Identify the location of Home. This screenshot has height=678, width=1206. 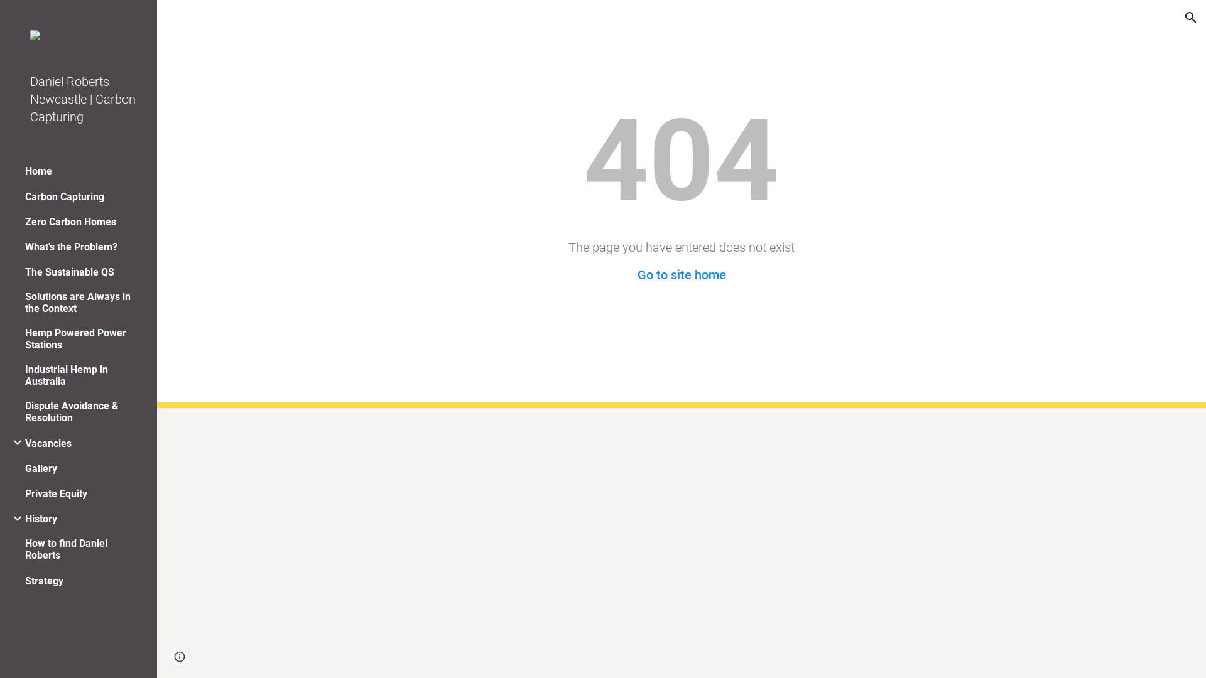
(39, 171).